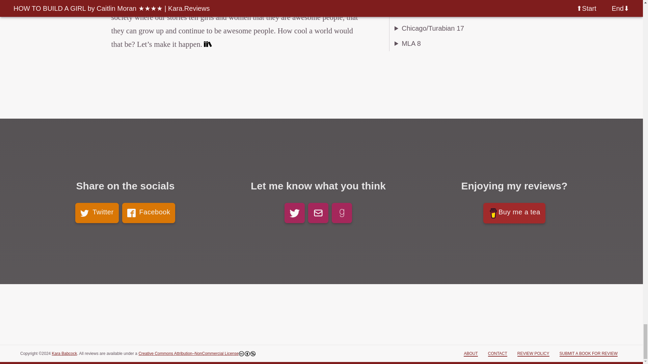  What do you see at coordinates (533, 354) in the screenshot?
I see `REVIEW POLICY` at bounding box center [533, 354].